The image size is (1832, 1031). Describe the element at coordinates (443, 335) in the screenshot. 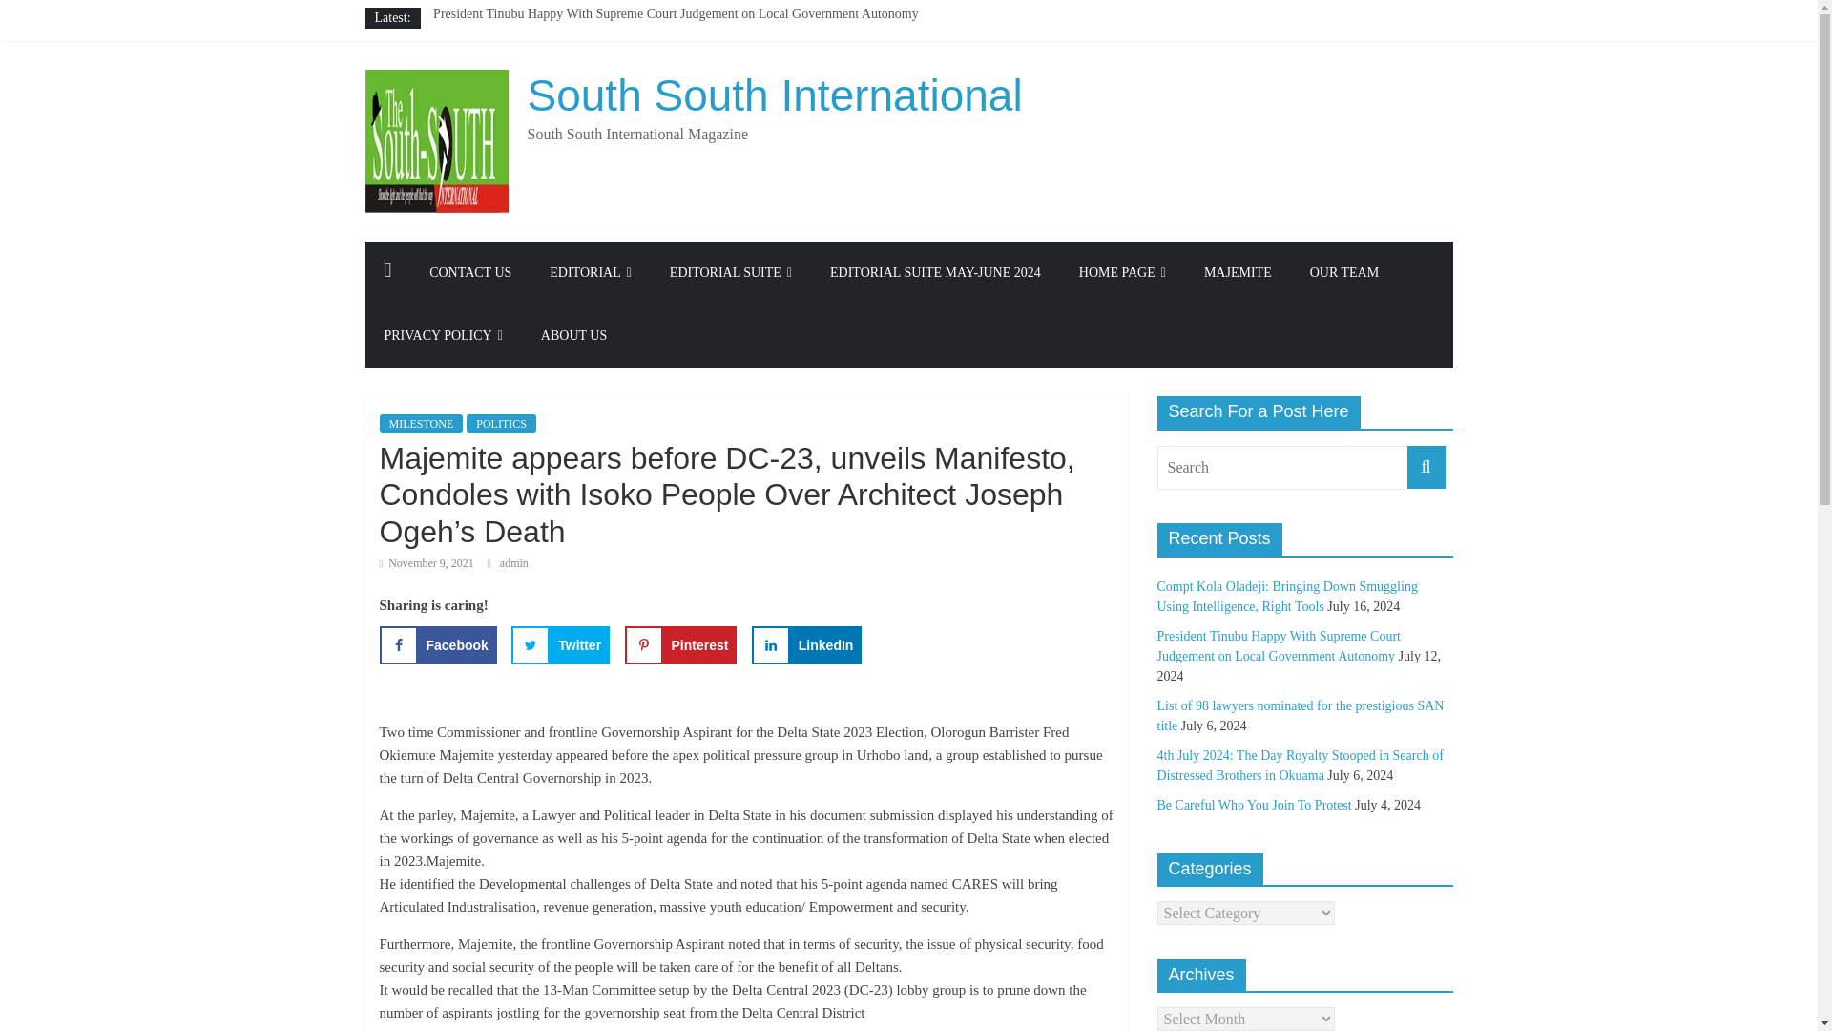

I see `PRIVACY POLICY` at that location.